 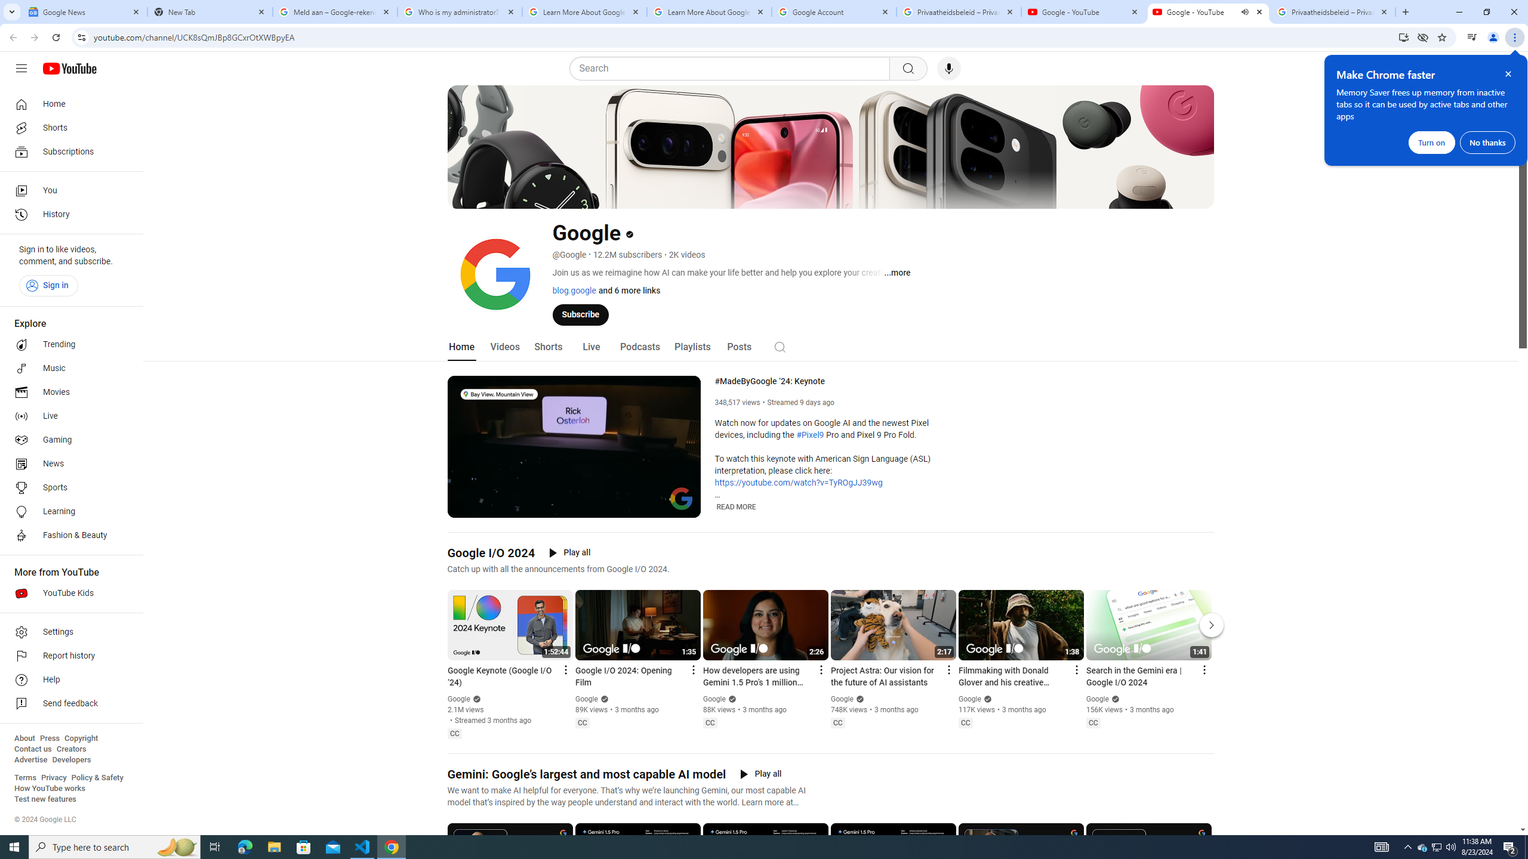 What do you see at coordinates (68, 512) in the screenshot?
I see `Learning` at bounding box center [68, 512].